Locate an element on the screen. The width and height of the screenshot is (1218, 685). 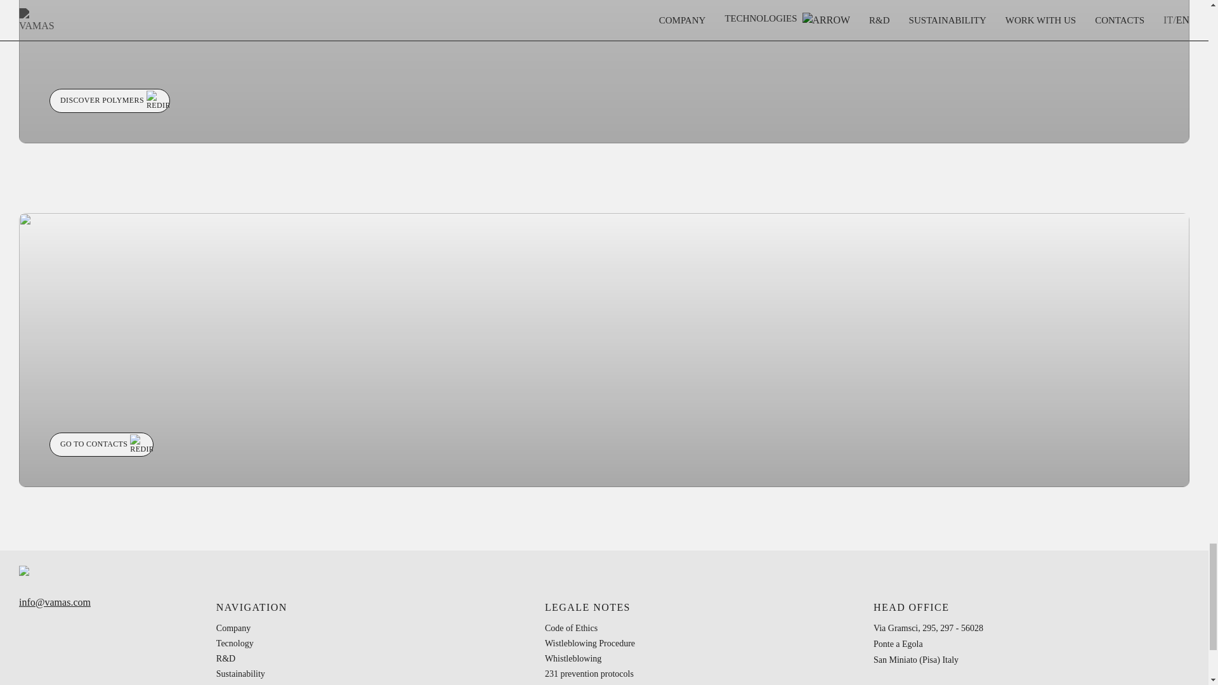
GO TO CONTACTS is located at coordinates (101, 444).